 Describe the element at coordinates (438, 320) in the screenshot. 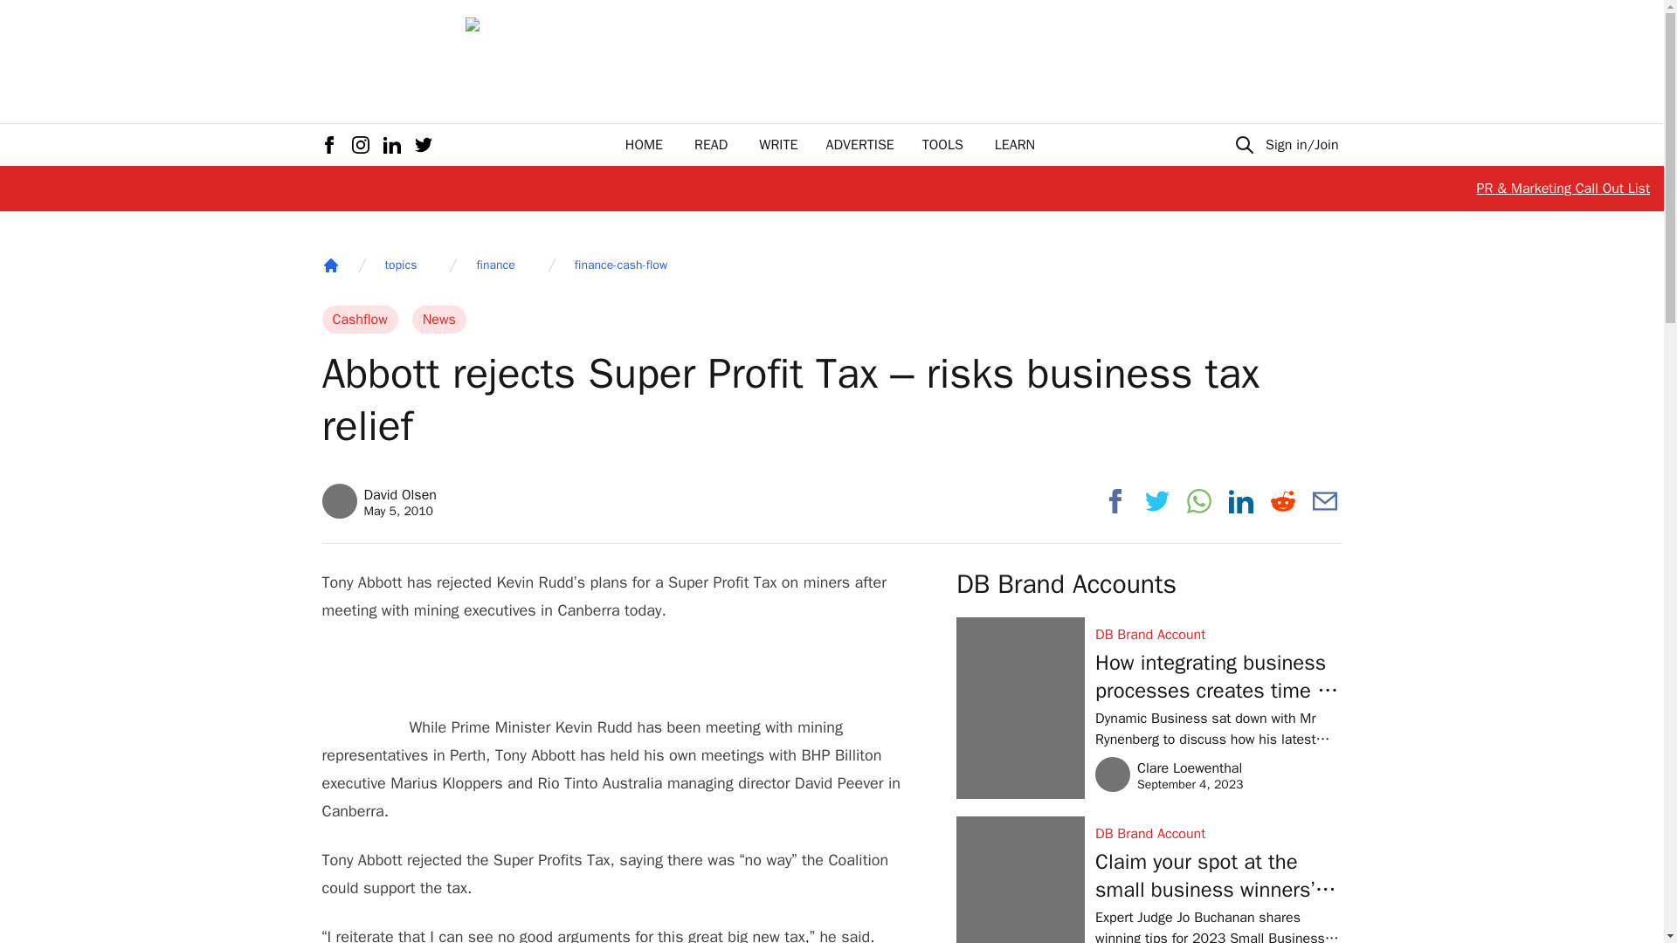

I see `topics` at that location.